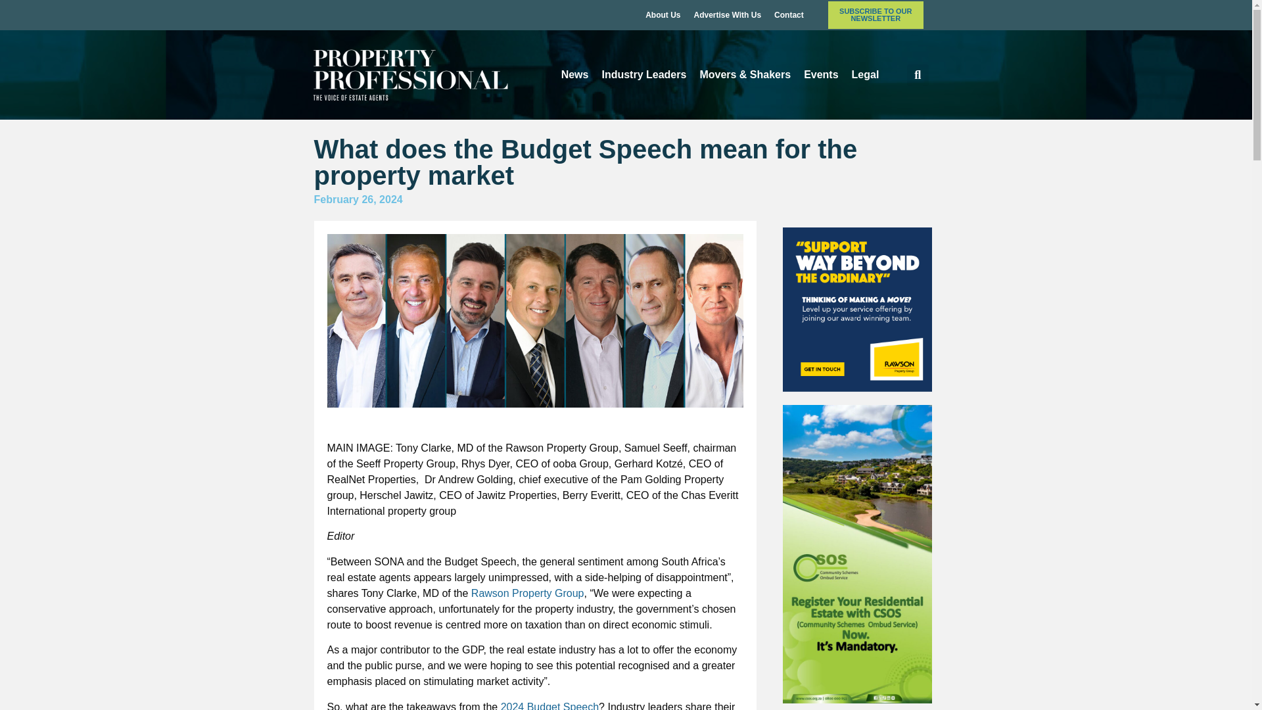  I want to click on About Us, so click(663, 15).